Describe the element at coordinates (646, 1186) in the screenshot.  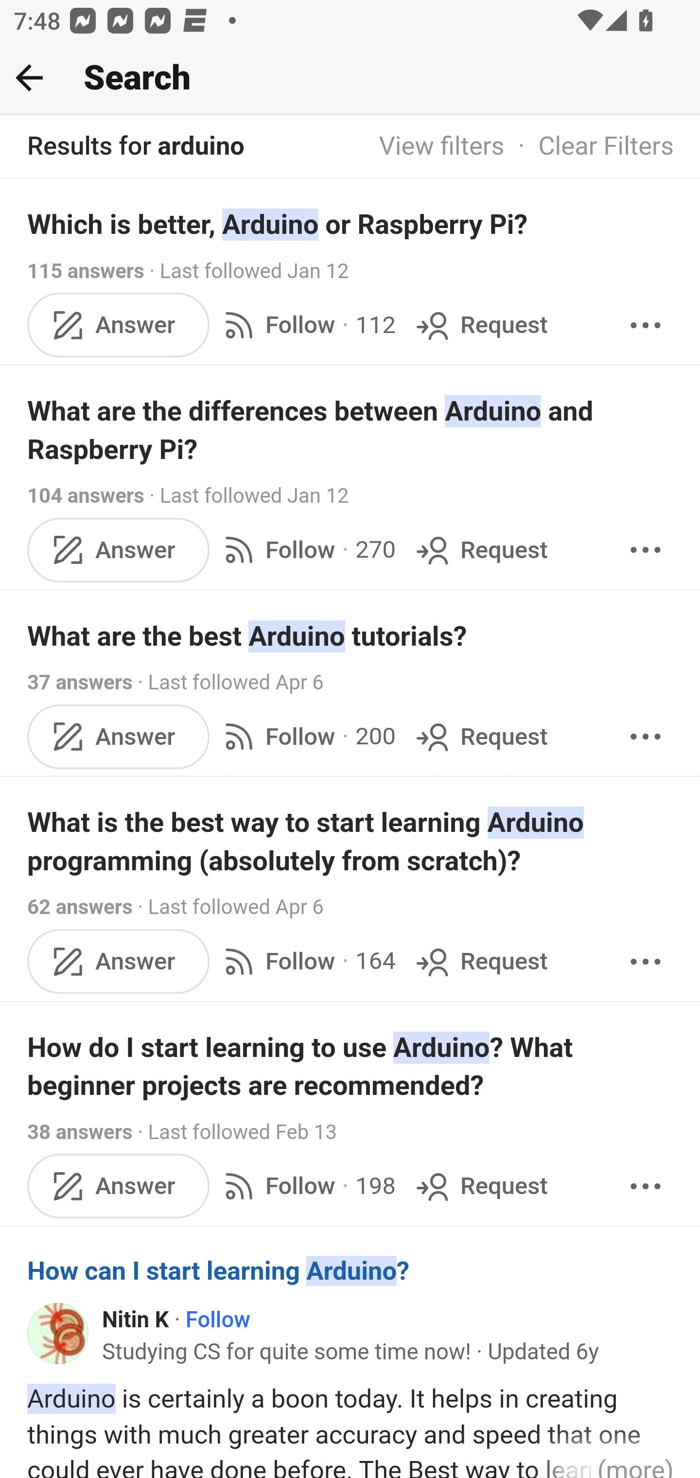
I see `More` at that location.